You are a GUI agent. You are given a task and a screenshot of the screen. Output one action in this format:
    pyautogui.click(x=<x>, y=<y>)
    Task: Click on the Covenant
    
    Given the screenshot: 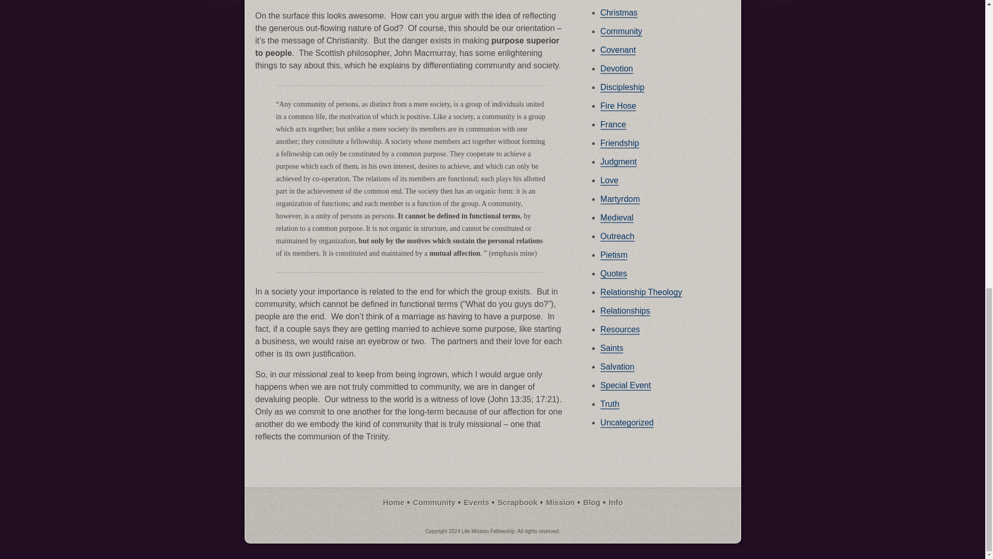 What is the action you would take?
    pyautogui.click(x=619, y=50)
    